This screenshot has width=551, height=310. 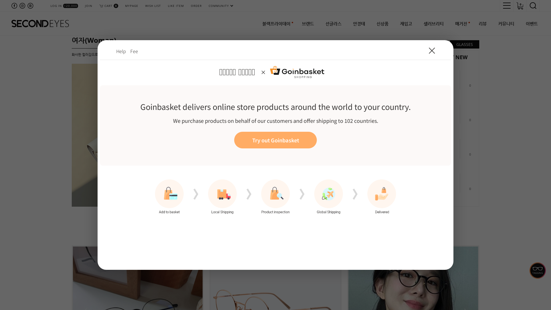 What do you see at coordinates (469, 180) in the screenshot?
I see `0` at bounding box center [469, 180].